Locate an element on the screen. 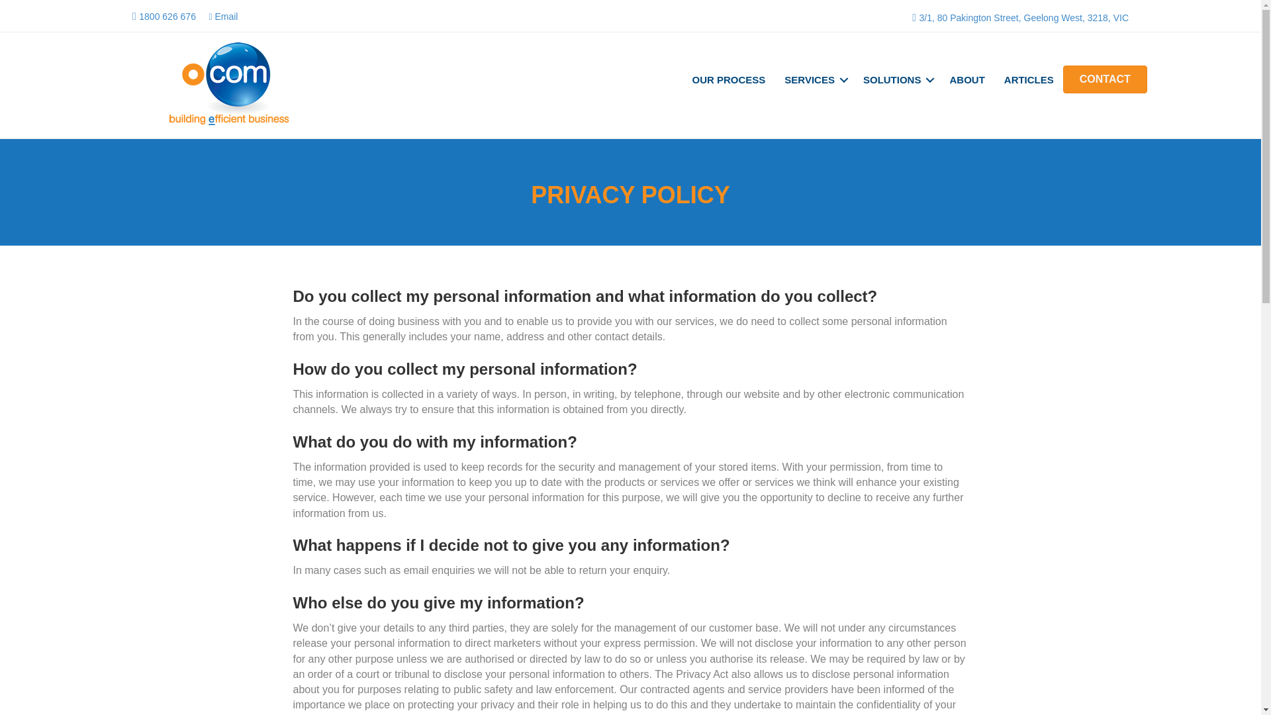  CONTACT is located at coordinates (1105, 79).